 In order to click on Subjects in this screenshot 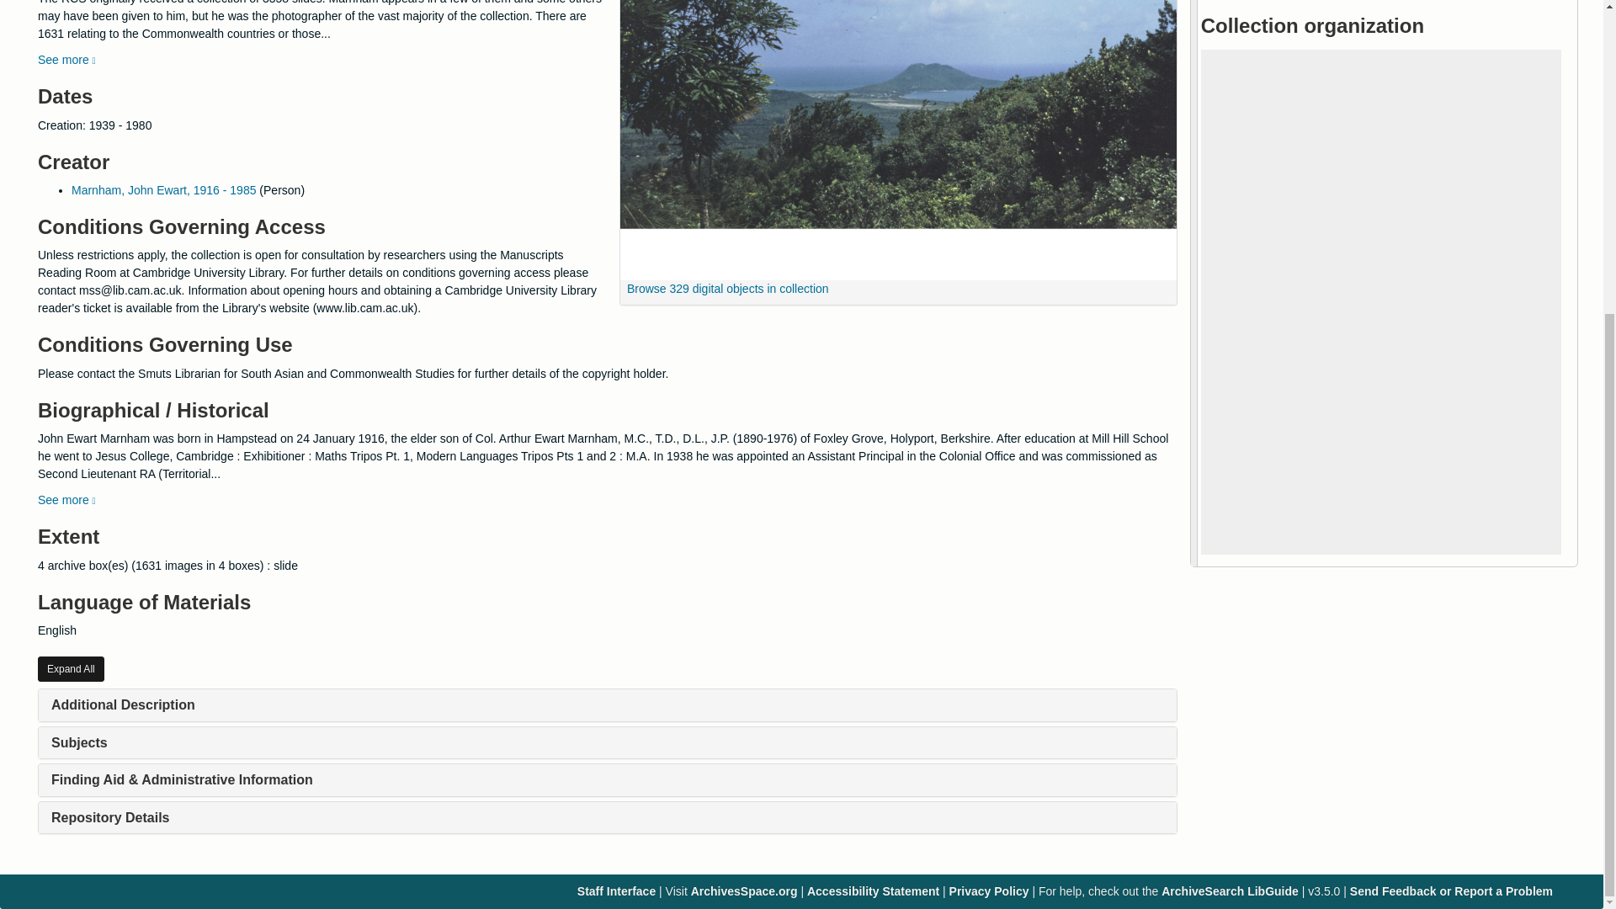, I will do `click(79, 742)`.